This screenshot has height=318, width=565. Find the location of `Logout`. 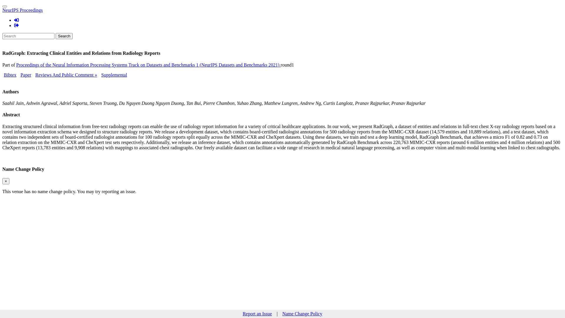

Logout is located at coordinates (16, 25).